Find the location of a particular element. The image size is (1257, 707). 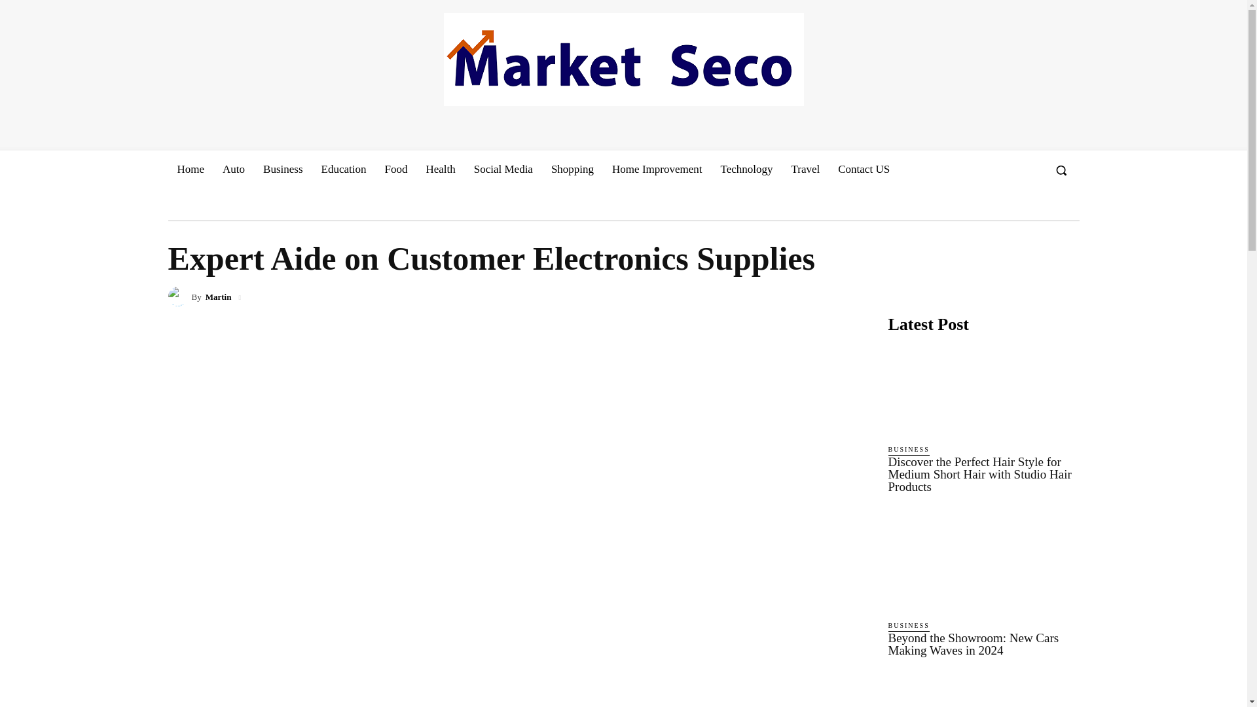

Travel is located at coordinates (805, 170).